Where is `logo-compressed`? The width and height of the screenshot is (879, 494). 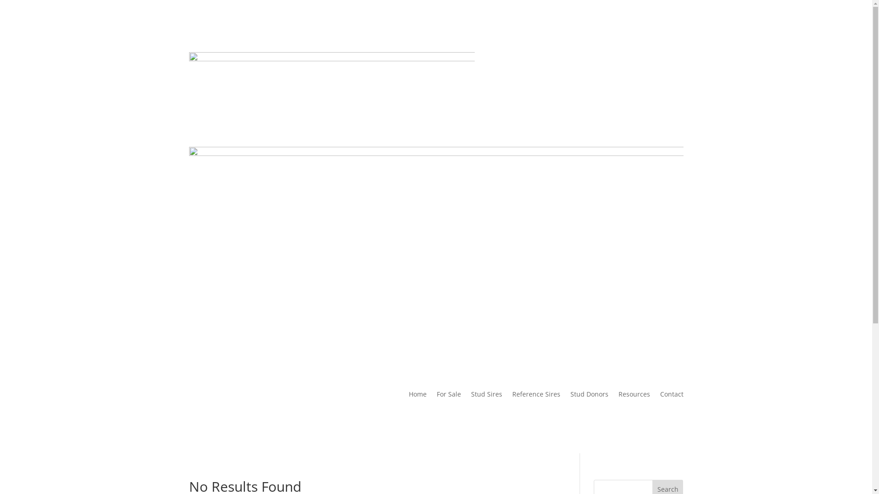 logo-compressed is located at coordinates (331, 82).